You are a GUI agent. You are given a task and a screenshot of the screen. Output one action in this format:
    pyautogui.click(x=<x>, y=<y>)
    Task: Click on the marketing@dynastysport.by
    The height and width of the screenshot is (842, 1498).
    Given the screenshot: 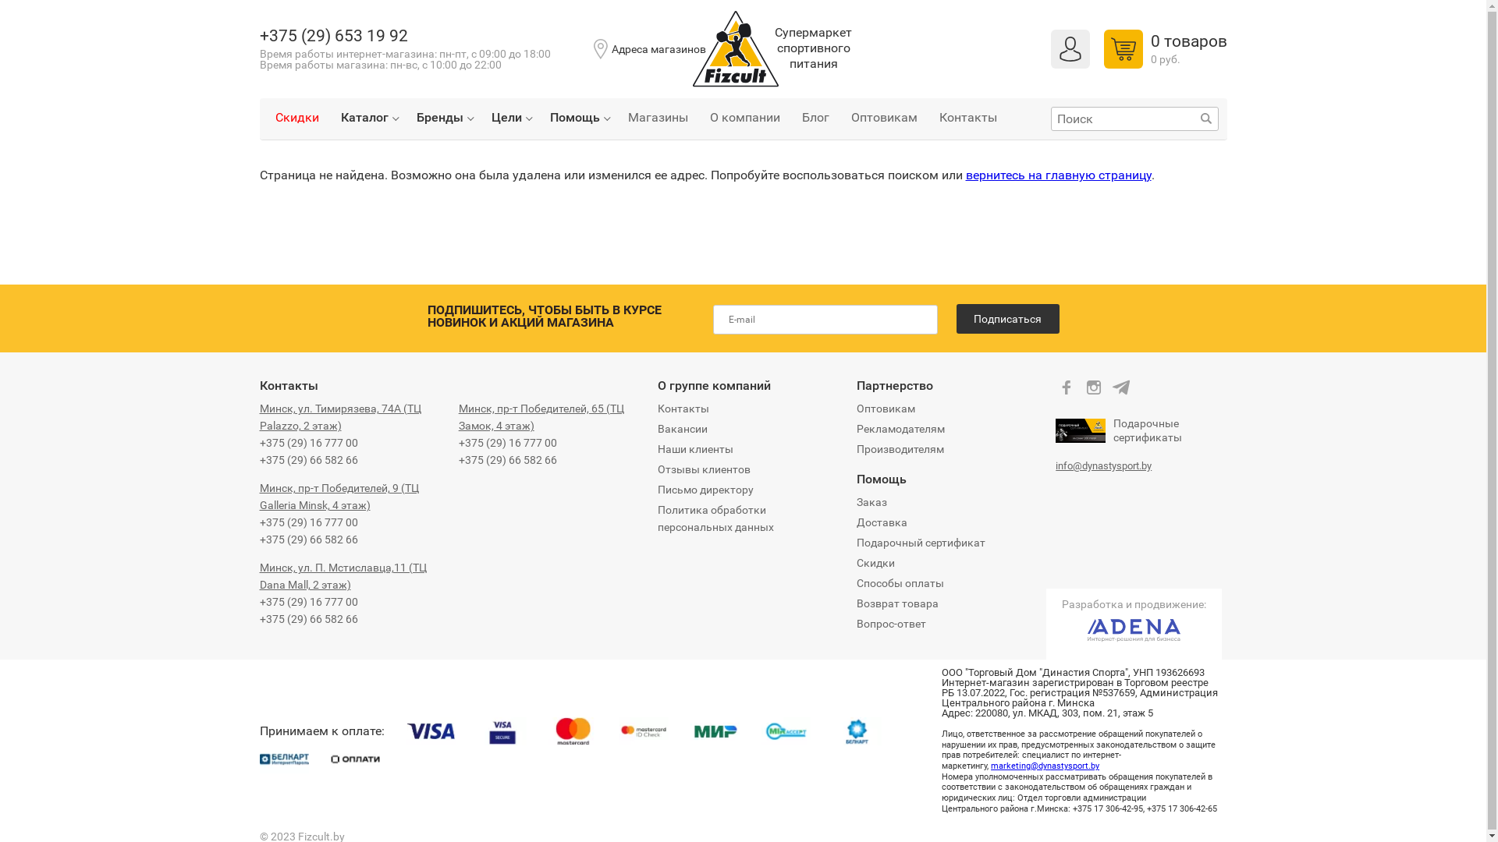 What is the action you would take?
    pyautogui.click(x=1045, y=766)
    